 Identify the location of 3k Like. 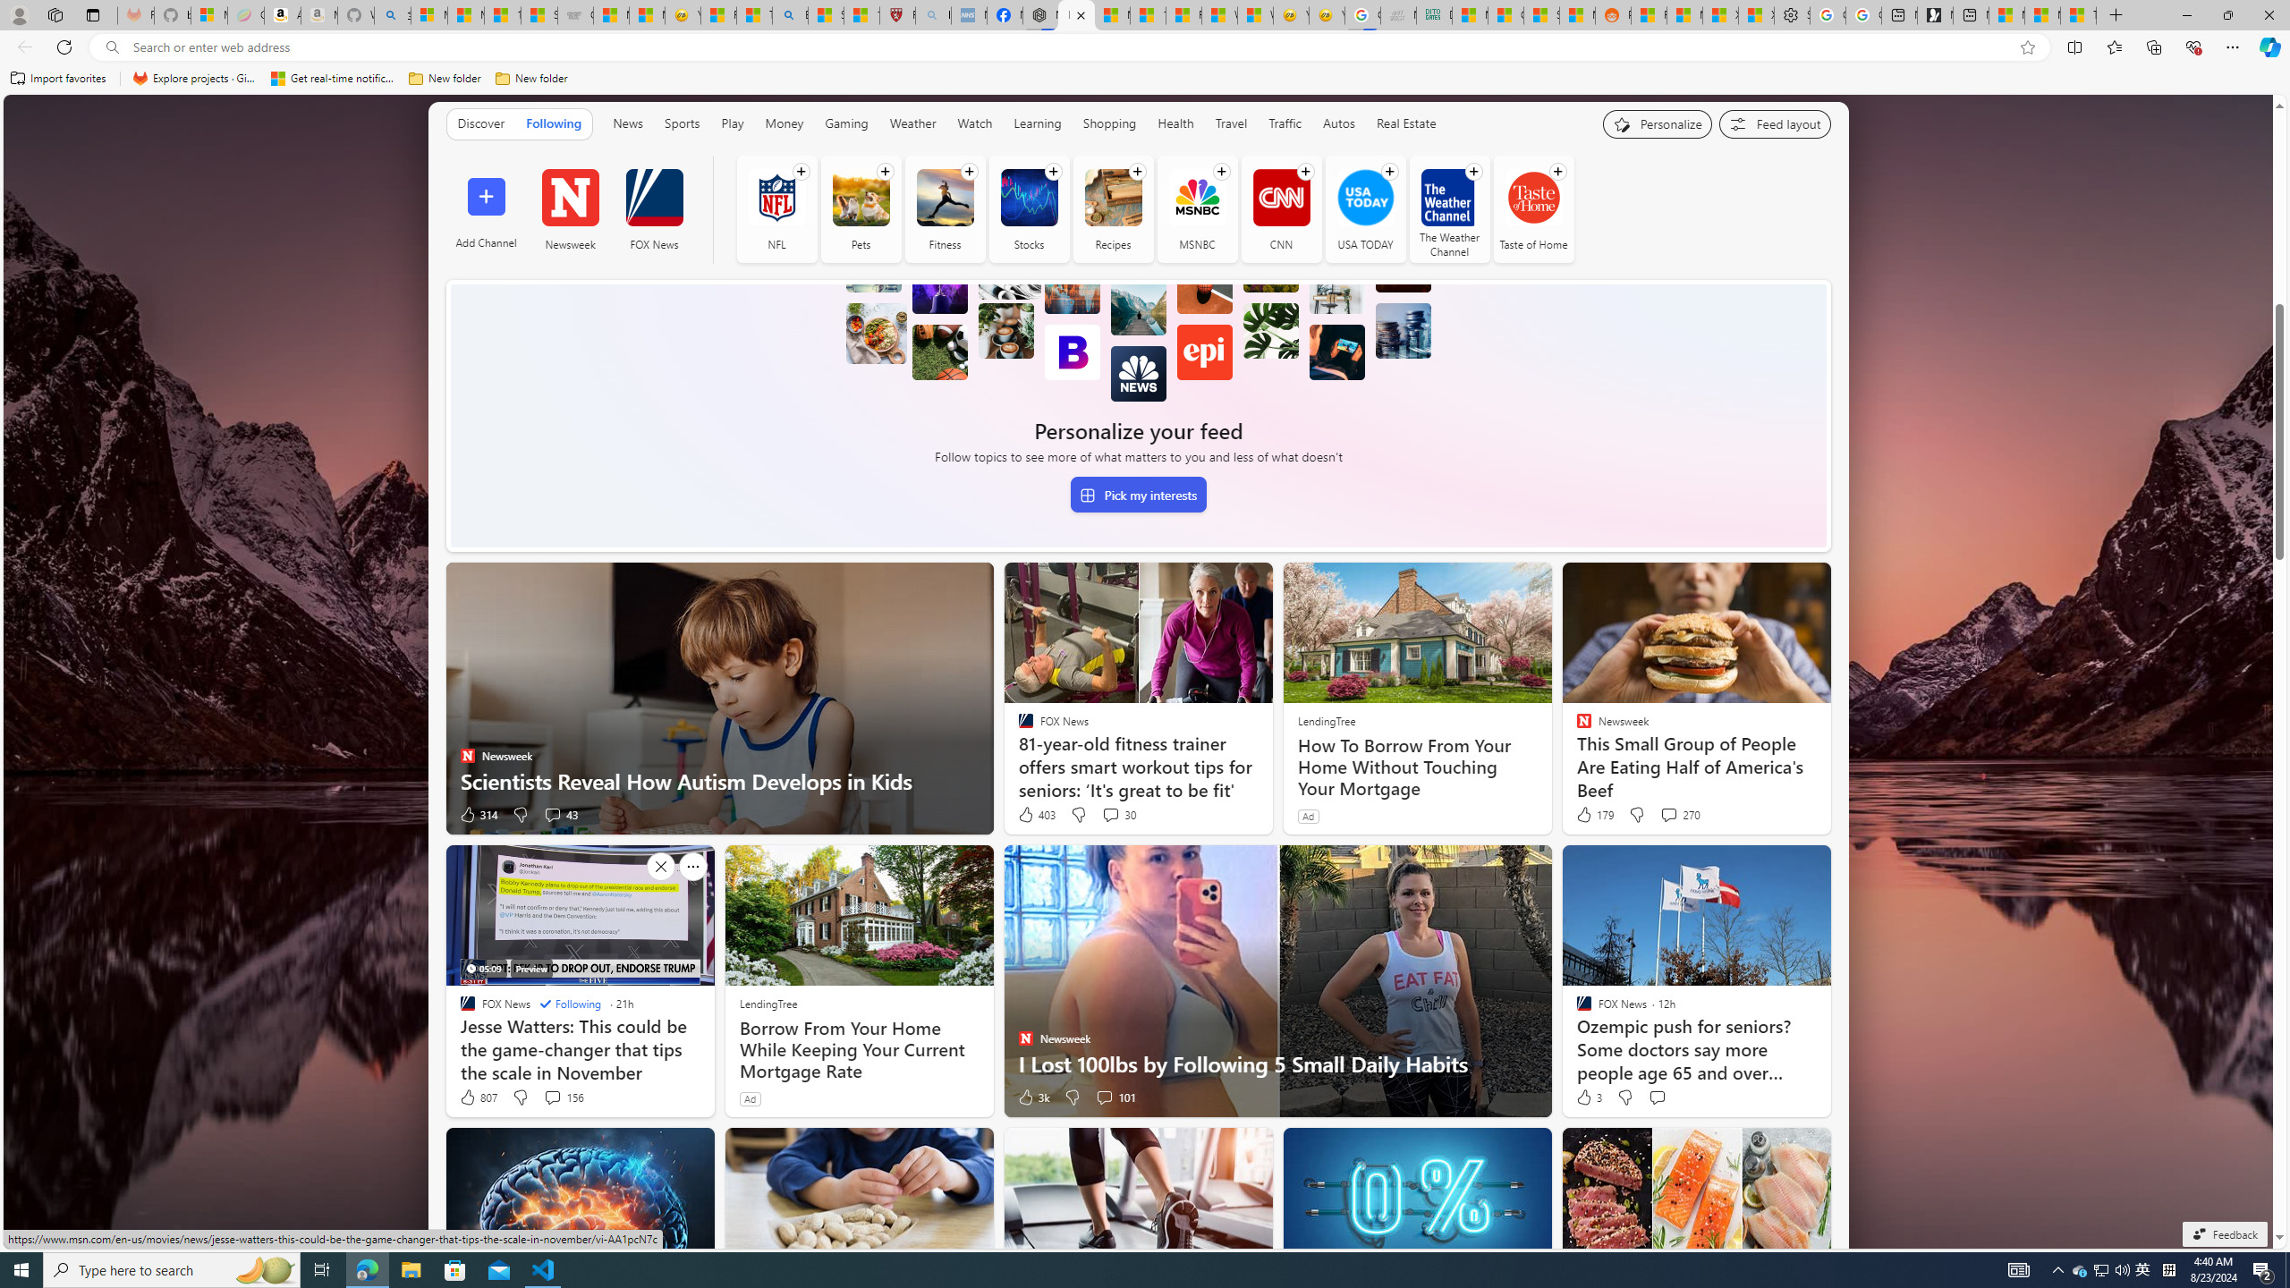
(1032, 1097).